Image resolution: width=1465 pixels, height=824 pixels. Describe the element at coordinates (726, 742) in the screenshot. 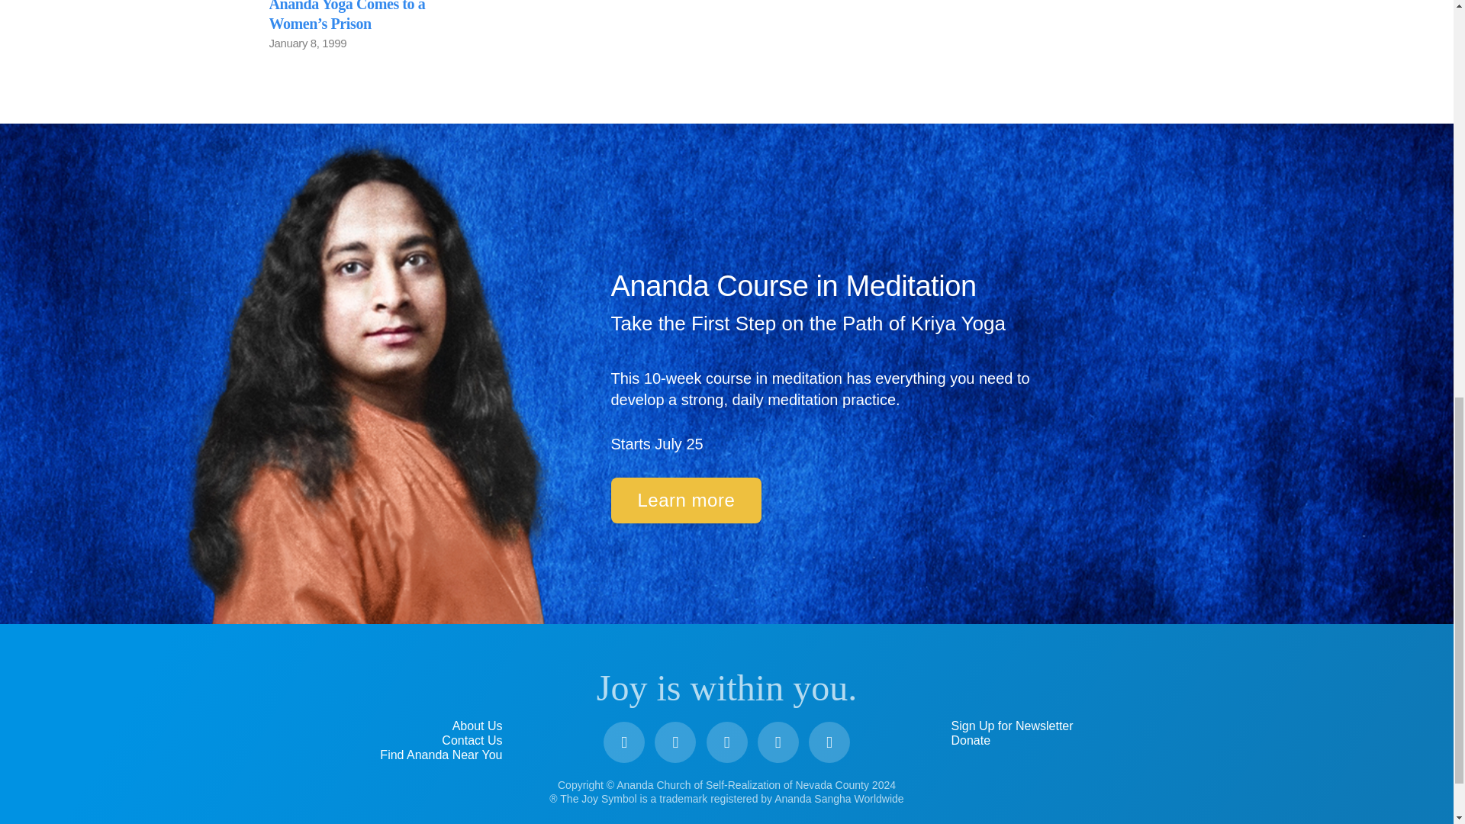

I see `Instagram` at that location.